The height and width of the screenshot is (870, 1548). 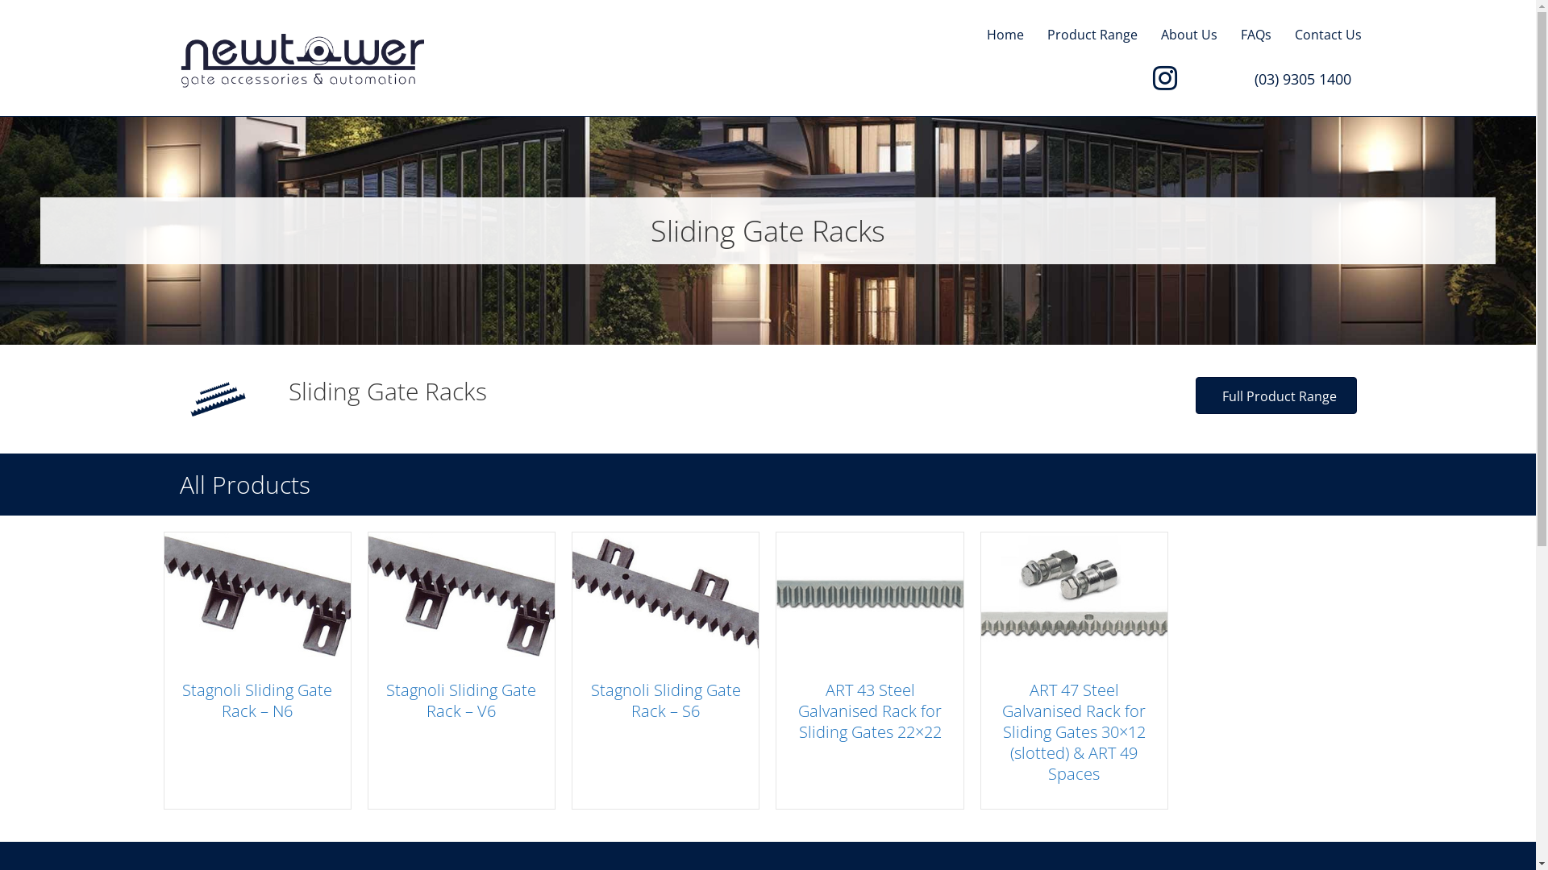 What do you see at coordinates (1329, 35) in the screenshot?
I see `Contact Us` at bounding box center [1329, 35].